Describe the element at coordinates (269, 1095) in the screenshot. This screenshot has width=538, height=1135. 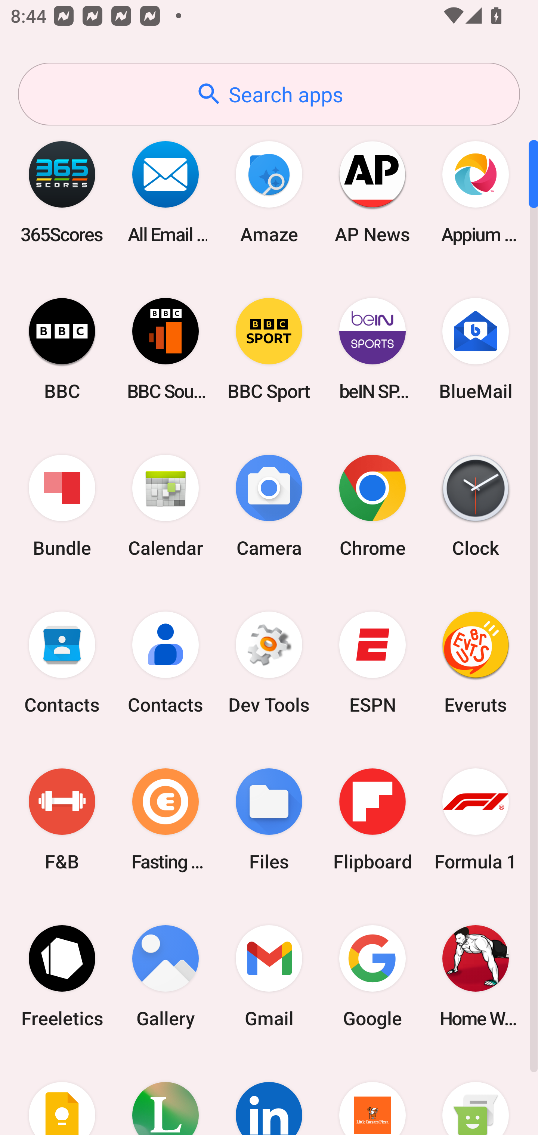
I see `LinkedIn` at that location.